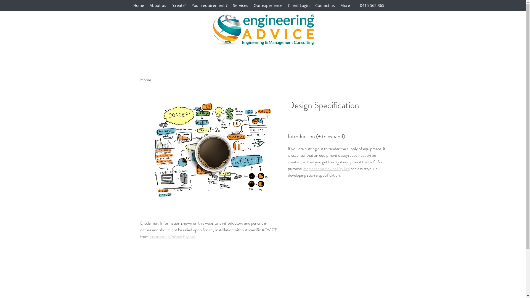 Image resolution: width=530 pixels, height=298 pixels. I want to click on Your requirement ?, so click(209, 6).